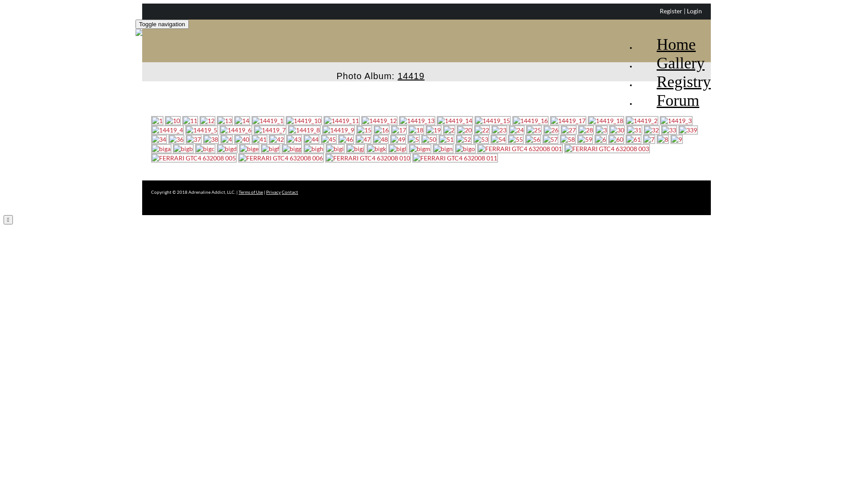 This screenshot has width=853, height=480. I want to click on bigm (click to enlarge), so click(420, 148).